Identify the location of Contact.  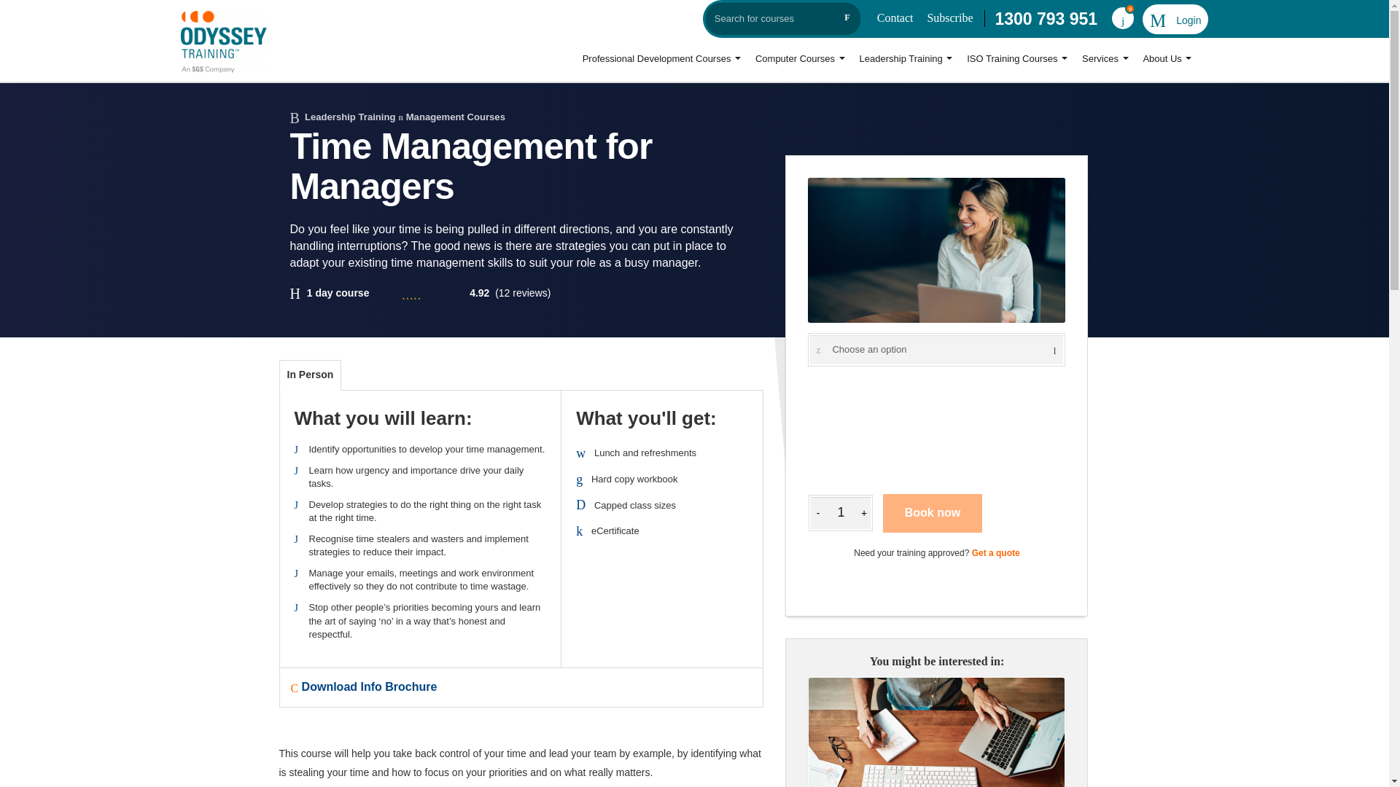
(895, 17).